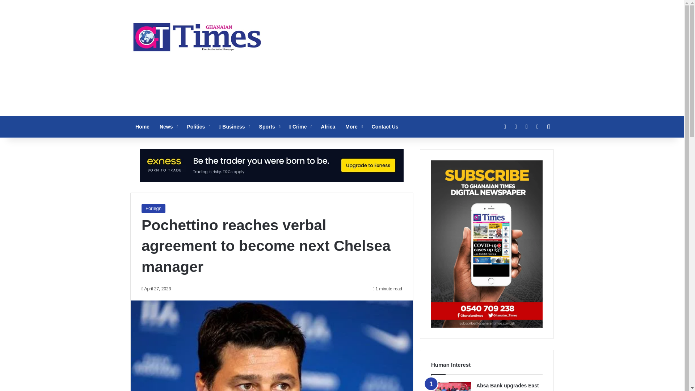 The image size is (695, 391). I want to click on Politics, so click(198, 127).